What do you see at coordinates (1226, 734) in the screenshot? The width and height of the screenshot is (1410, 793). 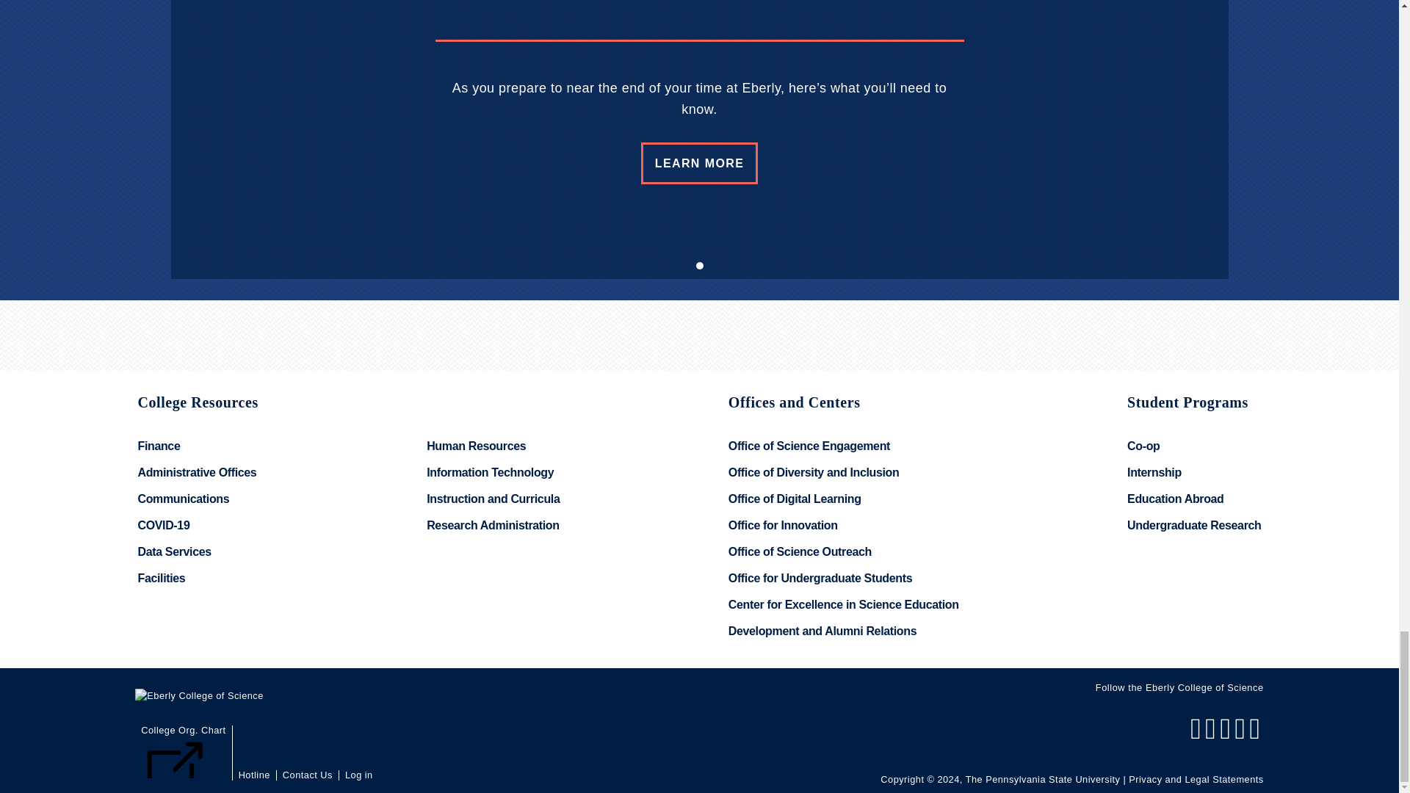 I see `Penn State Eberly College of Science Instagram` at bounding box center [1226, 734].